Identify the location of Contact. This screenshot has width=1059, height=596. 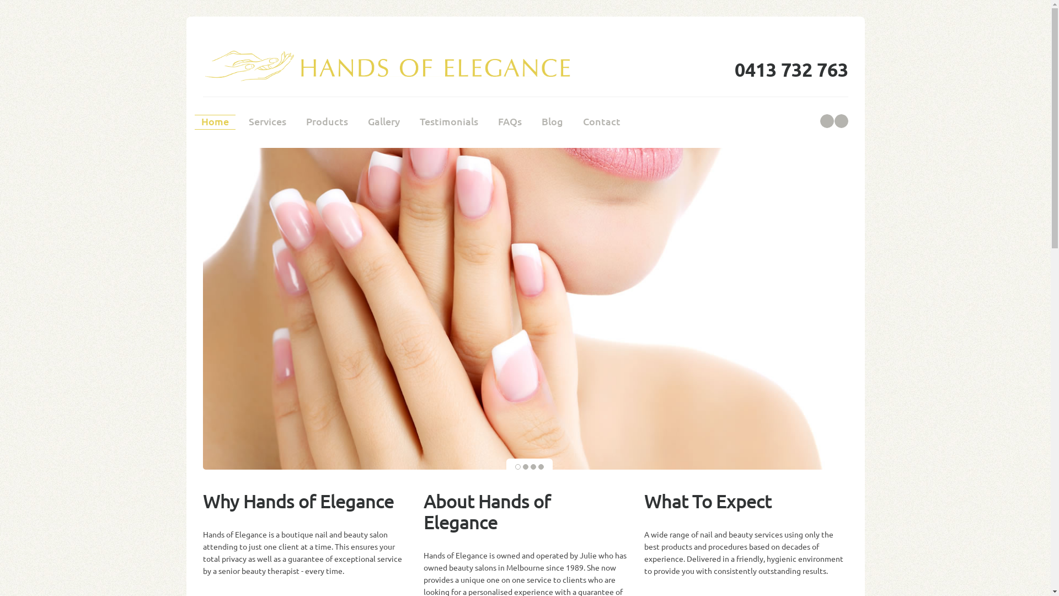
(601, 123).